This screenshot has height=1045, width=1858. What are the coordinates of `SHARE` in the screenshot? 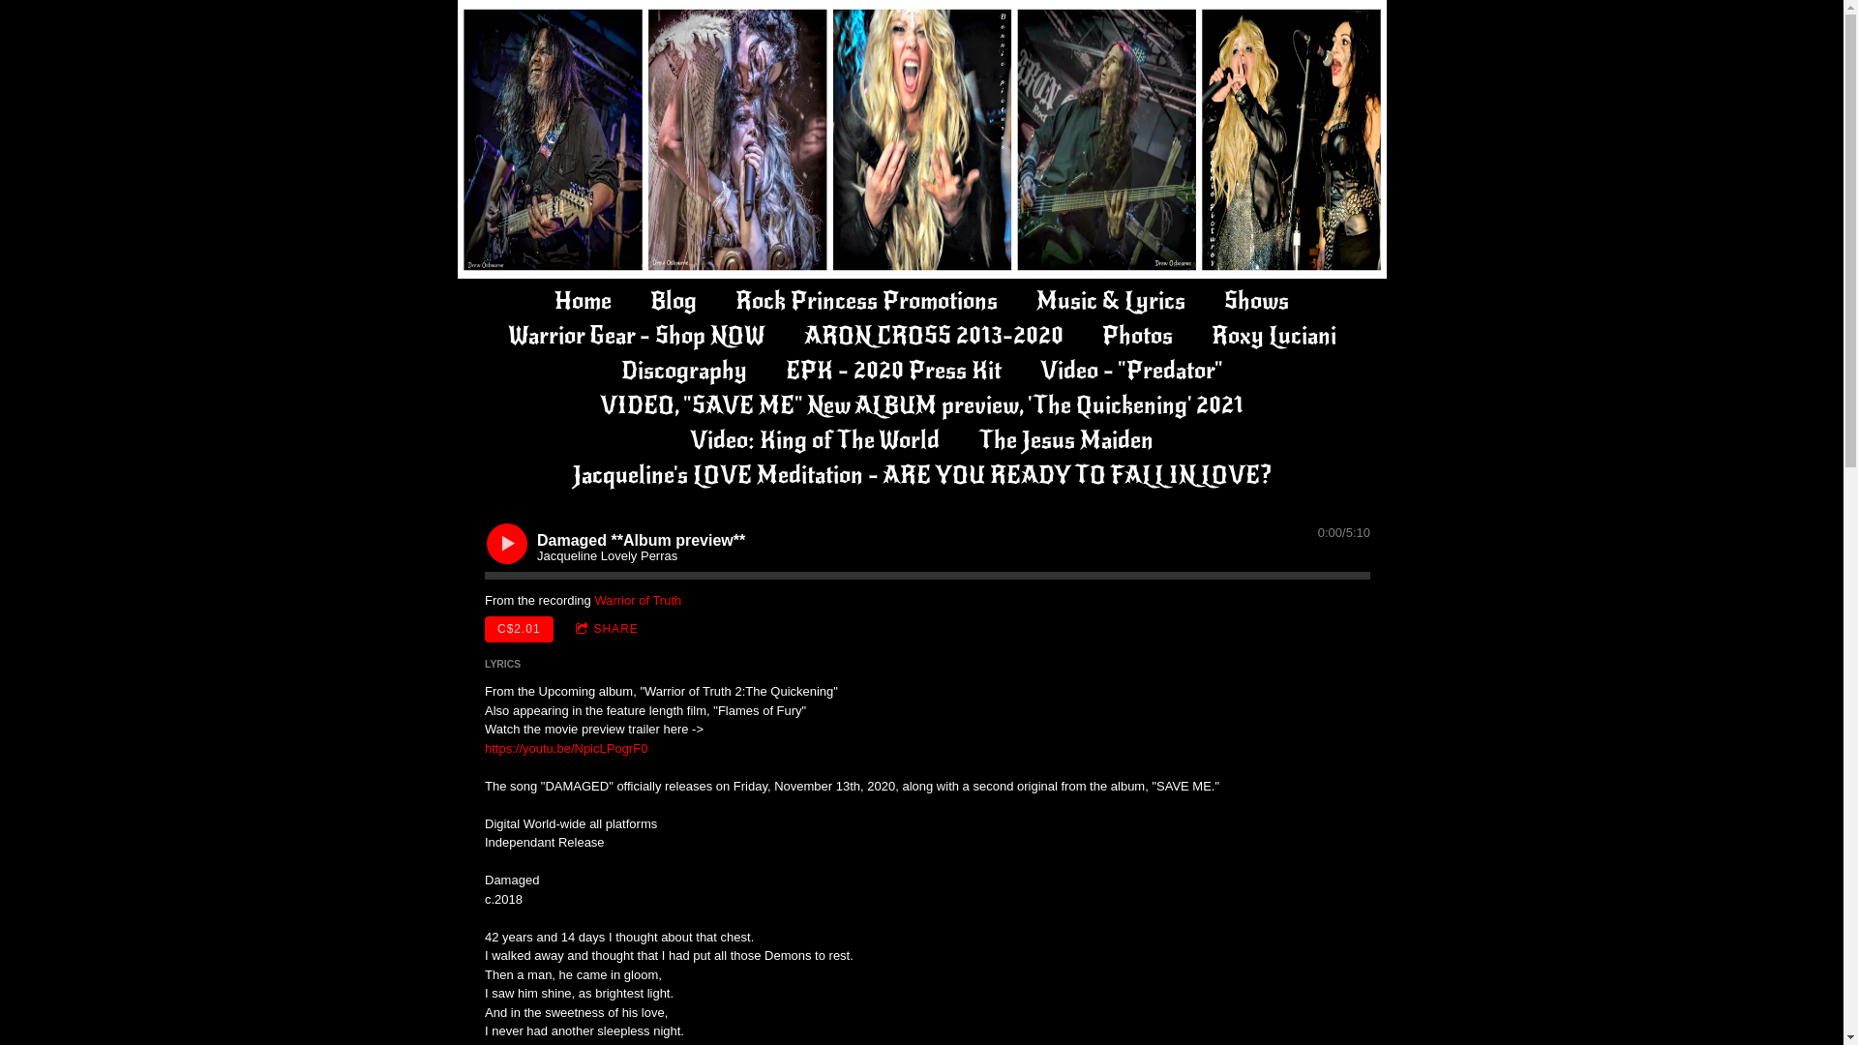 It's located at (607, 629).